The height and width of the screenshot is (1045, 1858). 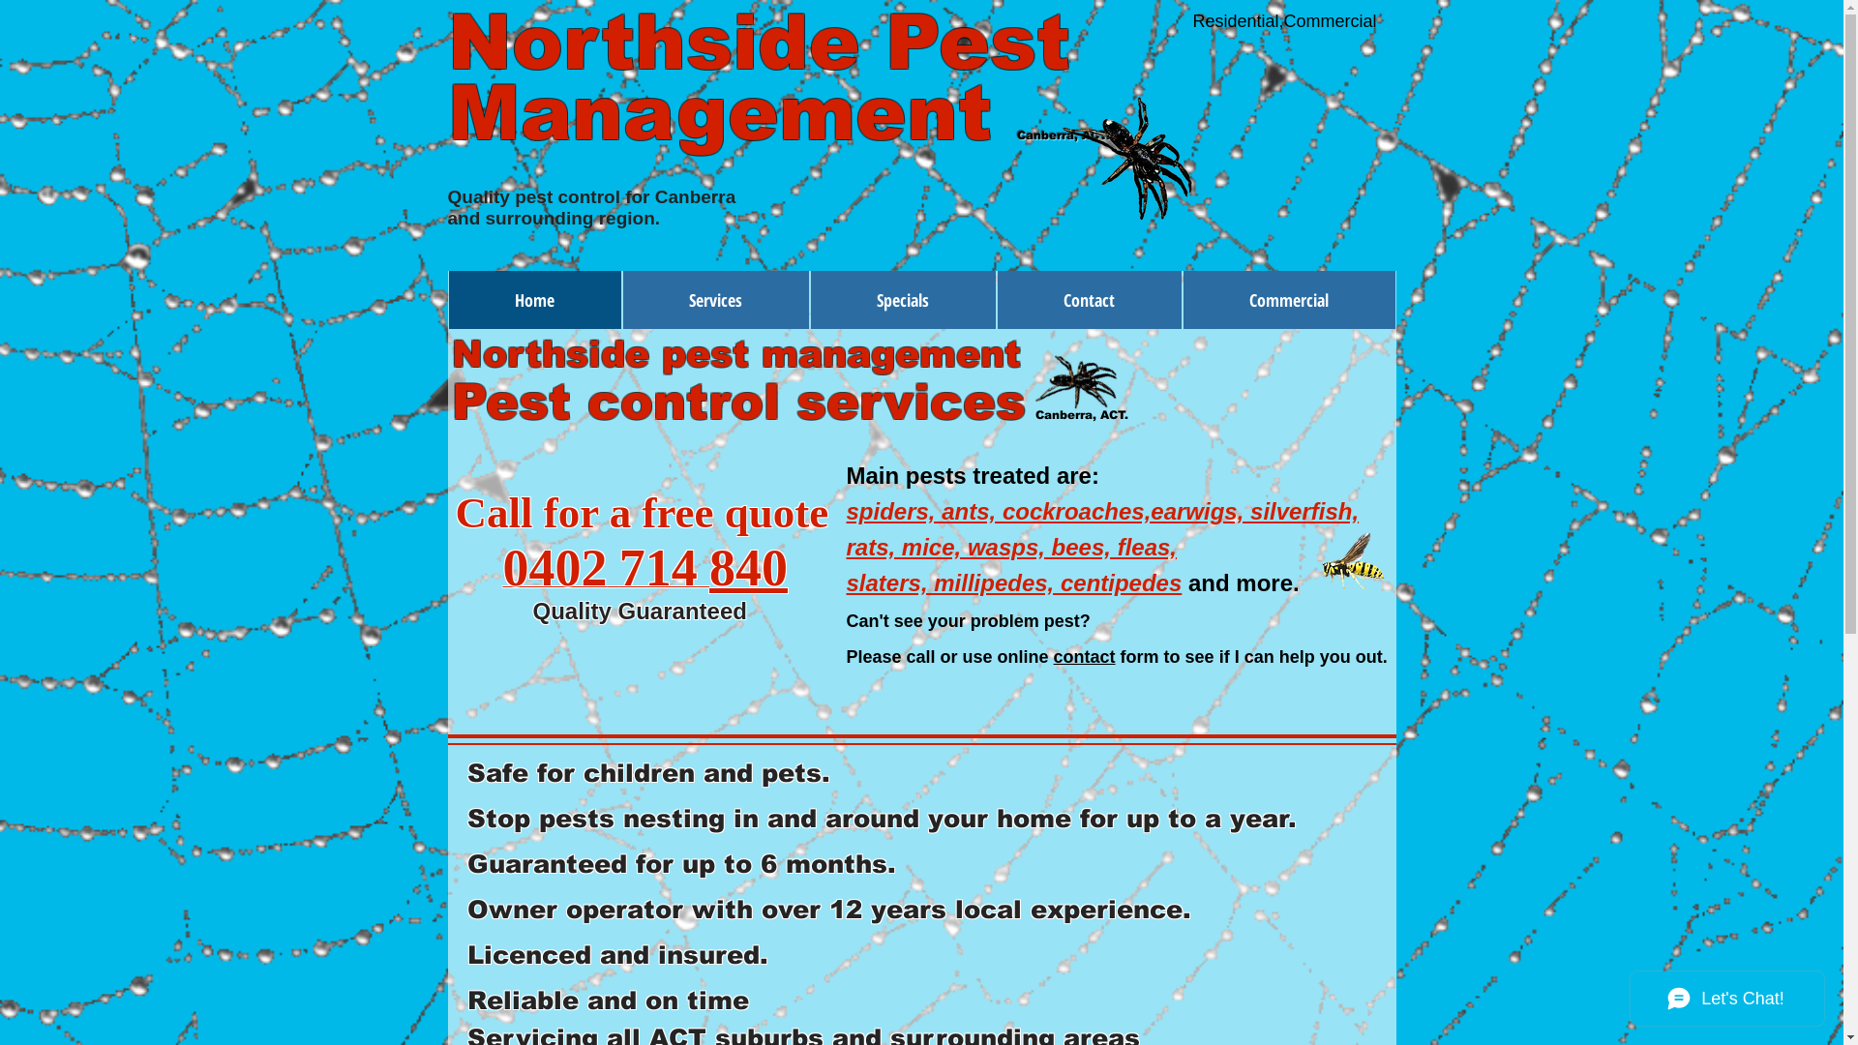 I want to click on contact, so click(x=1085, y=657).